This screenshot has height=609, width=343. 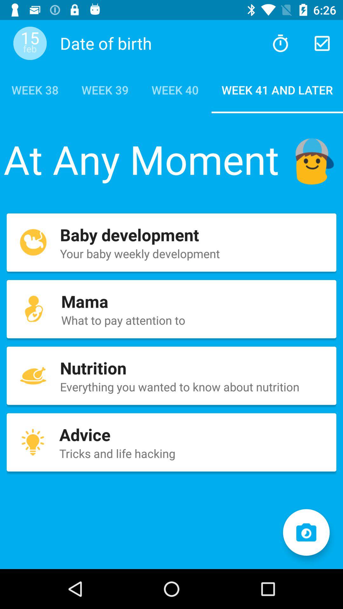 I want to click on alarm, so click(x=280, y=43).